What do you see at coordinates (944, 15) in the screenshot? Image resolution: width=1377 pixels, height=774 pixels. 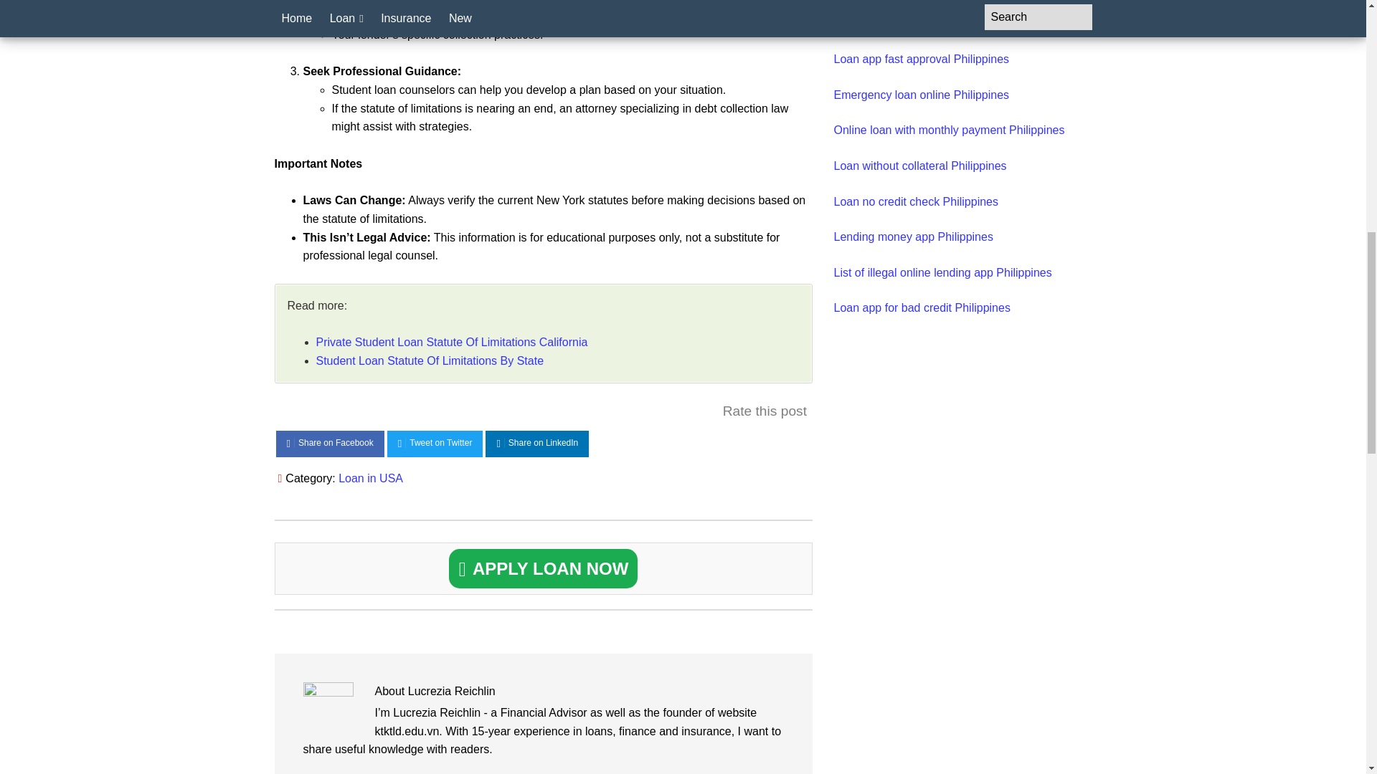 I see `Online Loan Apps With Long Term Payment Philippines` at bounding box center [944, 15].